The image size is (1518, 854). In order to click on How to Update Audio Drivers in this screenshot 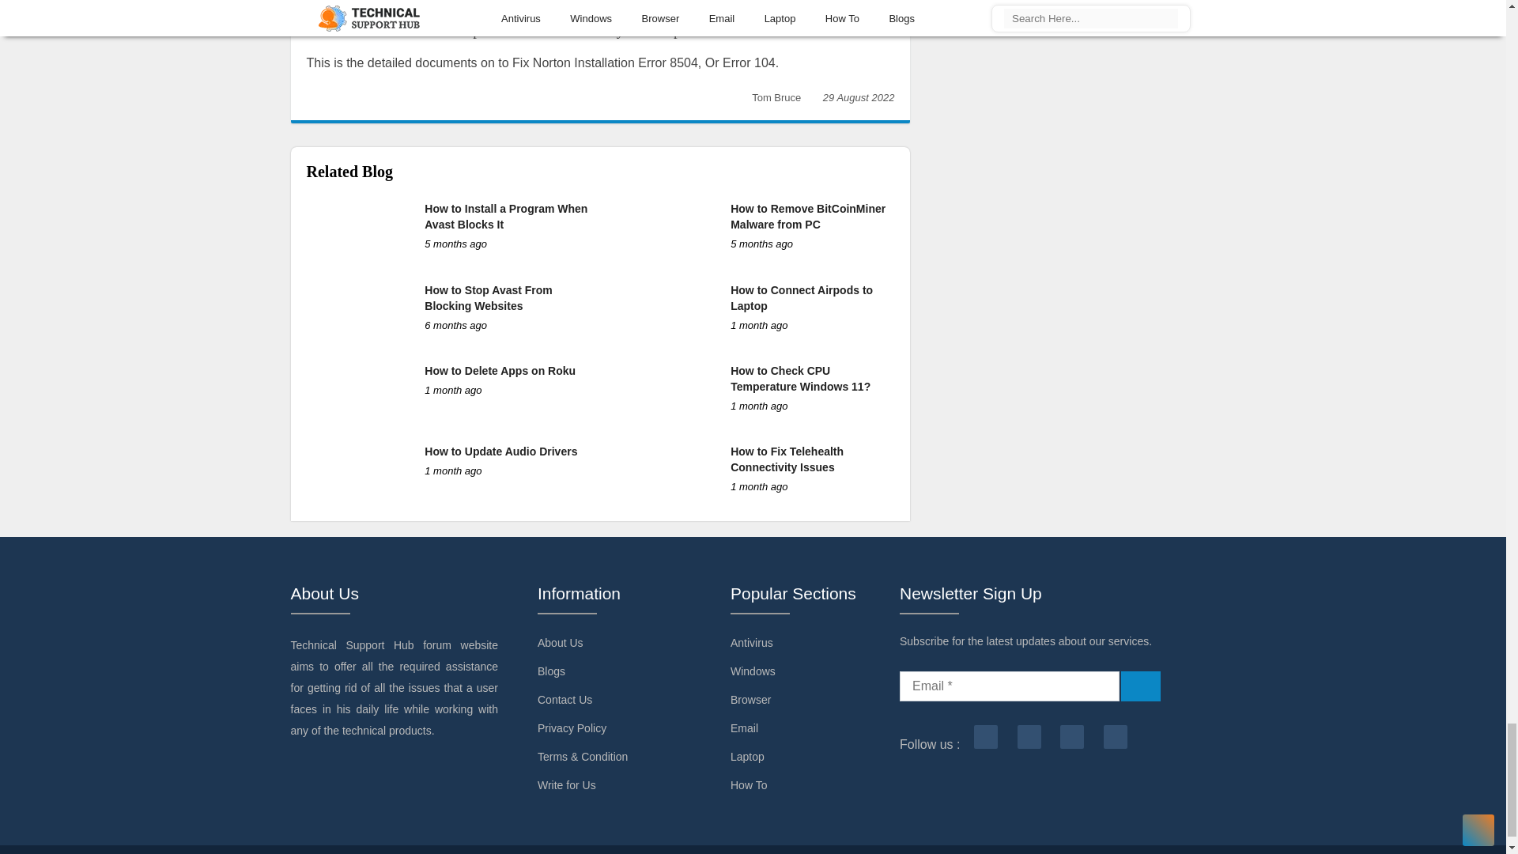, I will do `click(500, 451)`.